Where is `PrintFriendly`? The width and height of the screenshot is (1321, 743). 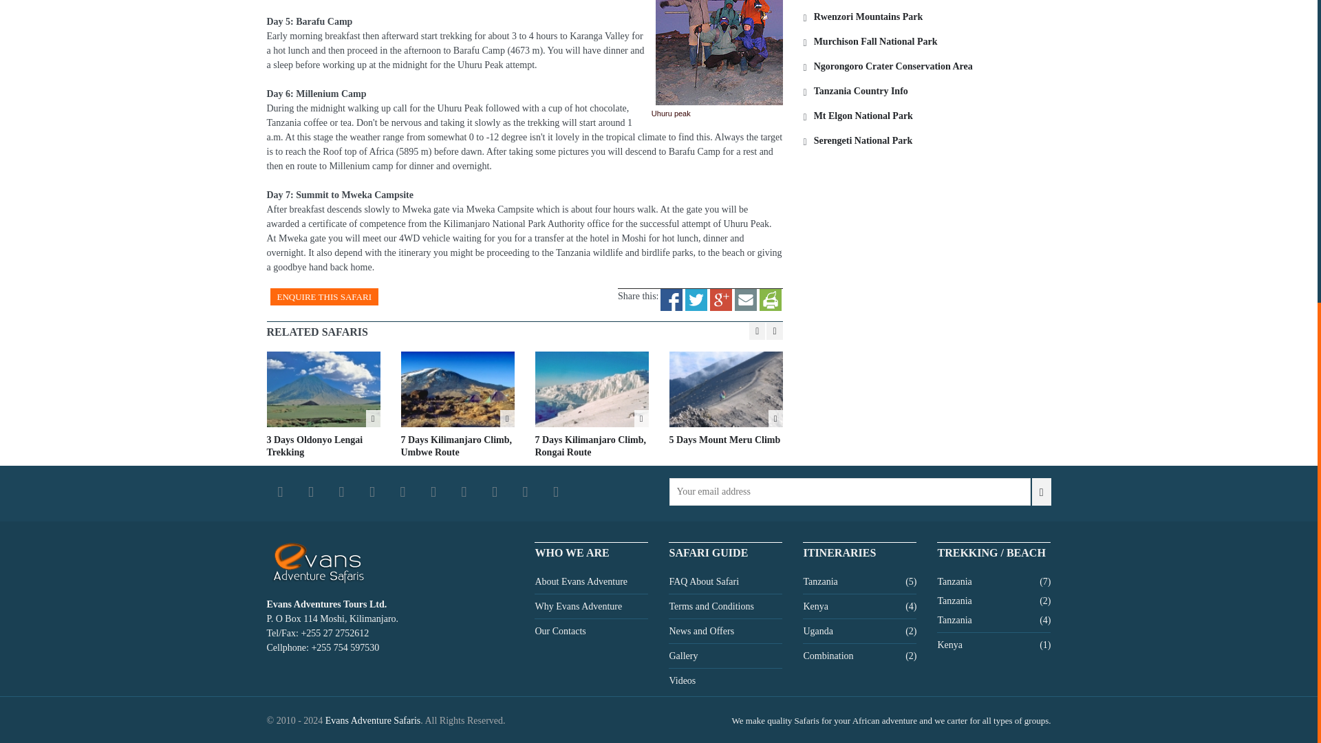
PrintFriendly is located at coordinates (771, 296).